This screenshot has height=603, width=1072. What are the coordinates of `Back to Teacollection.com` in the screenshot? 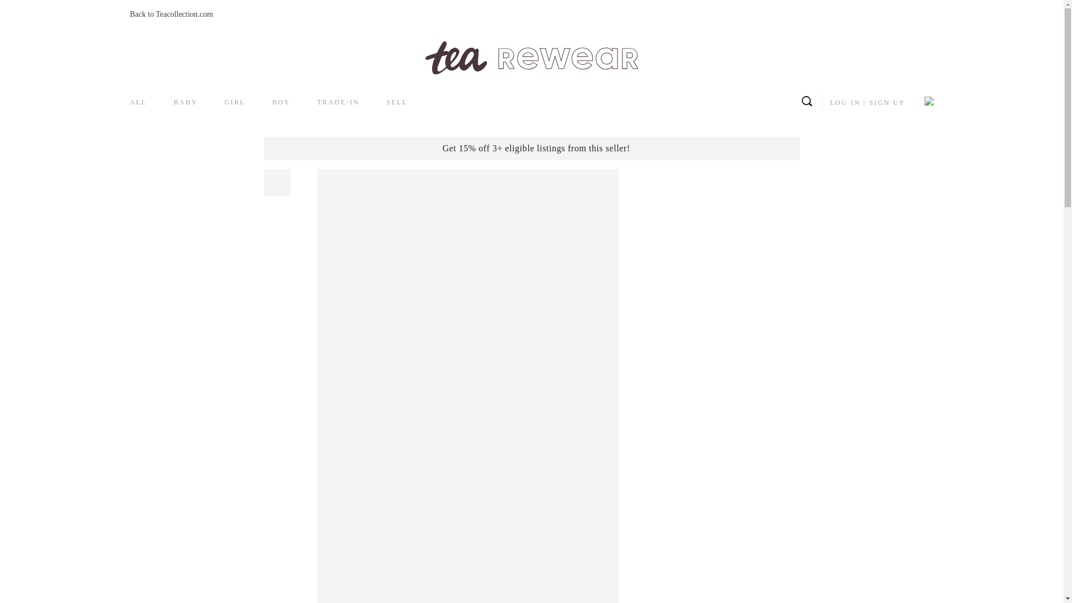 It's located at (171, 15).